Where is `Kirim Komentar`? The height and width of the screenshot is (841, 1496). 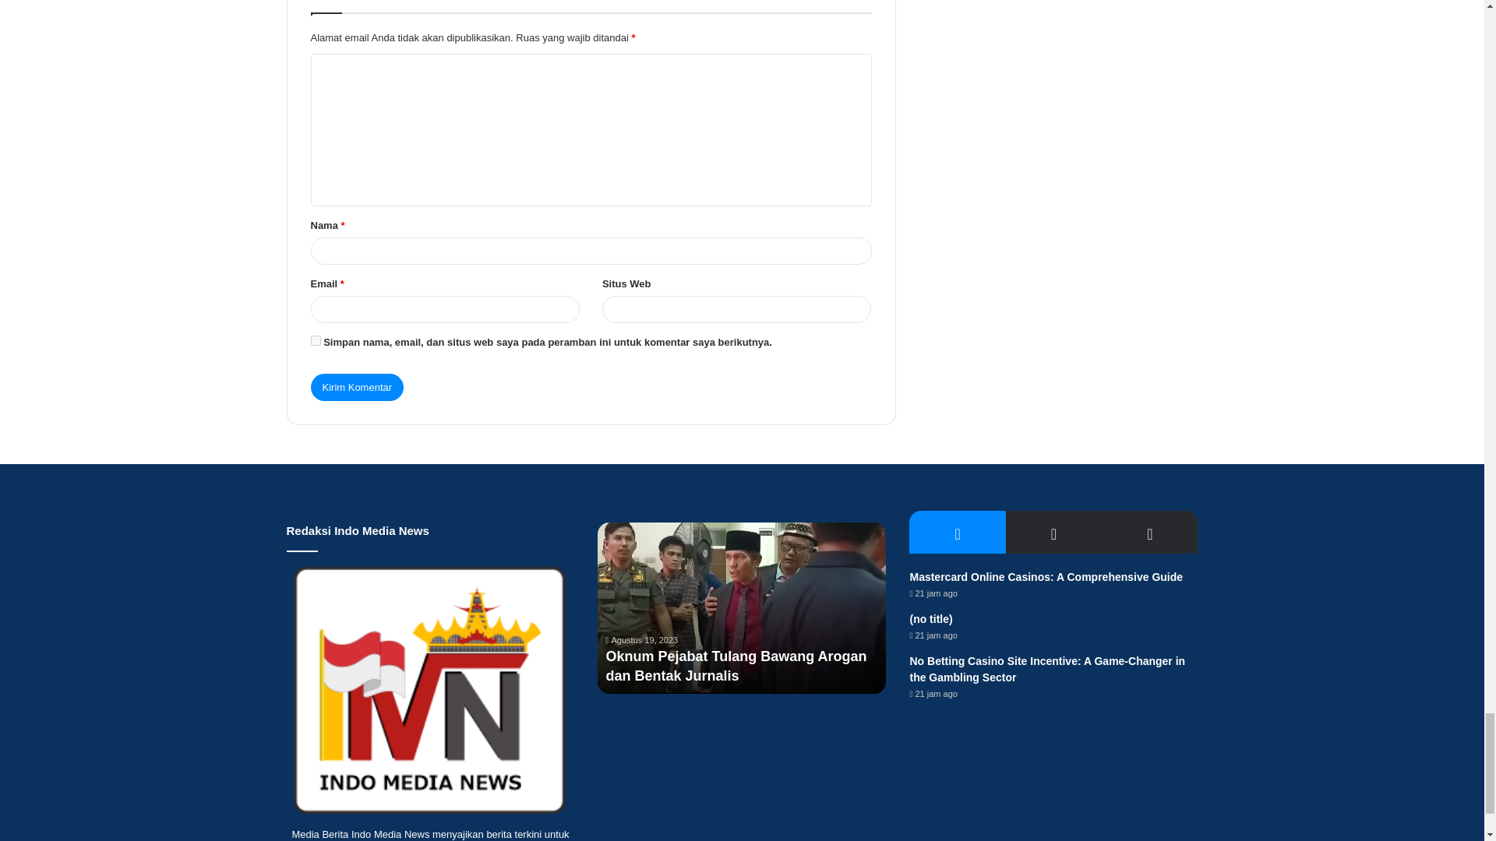
Kirim Komentar is located at coordinates (357, 387).